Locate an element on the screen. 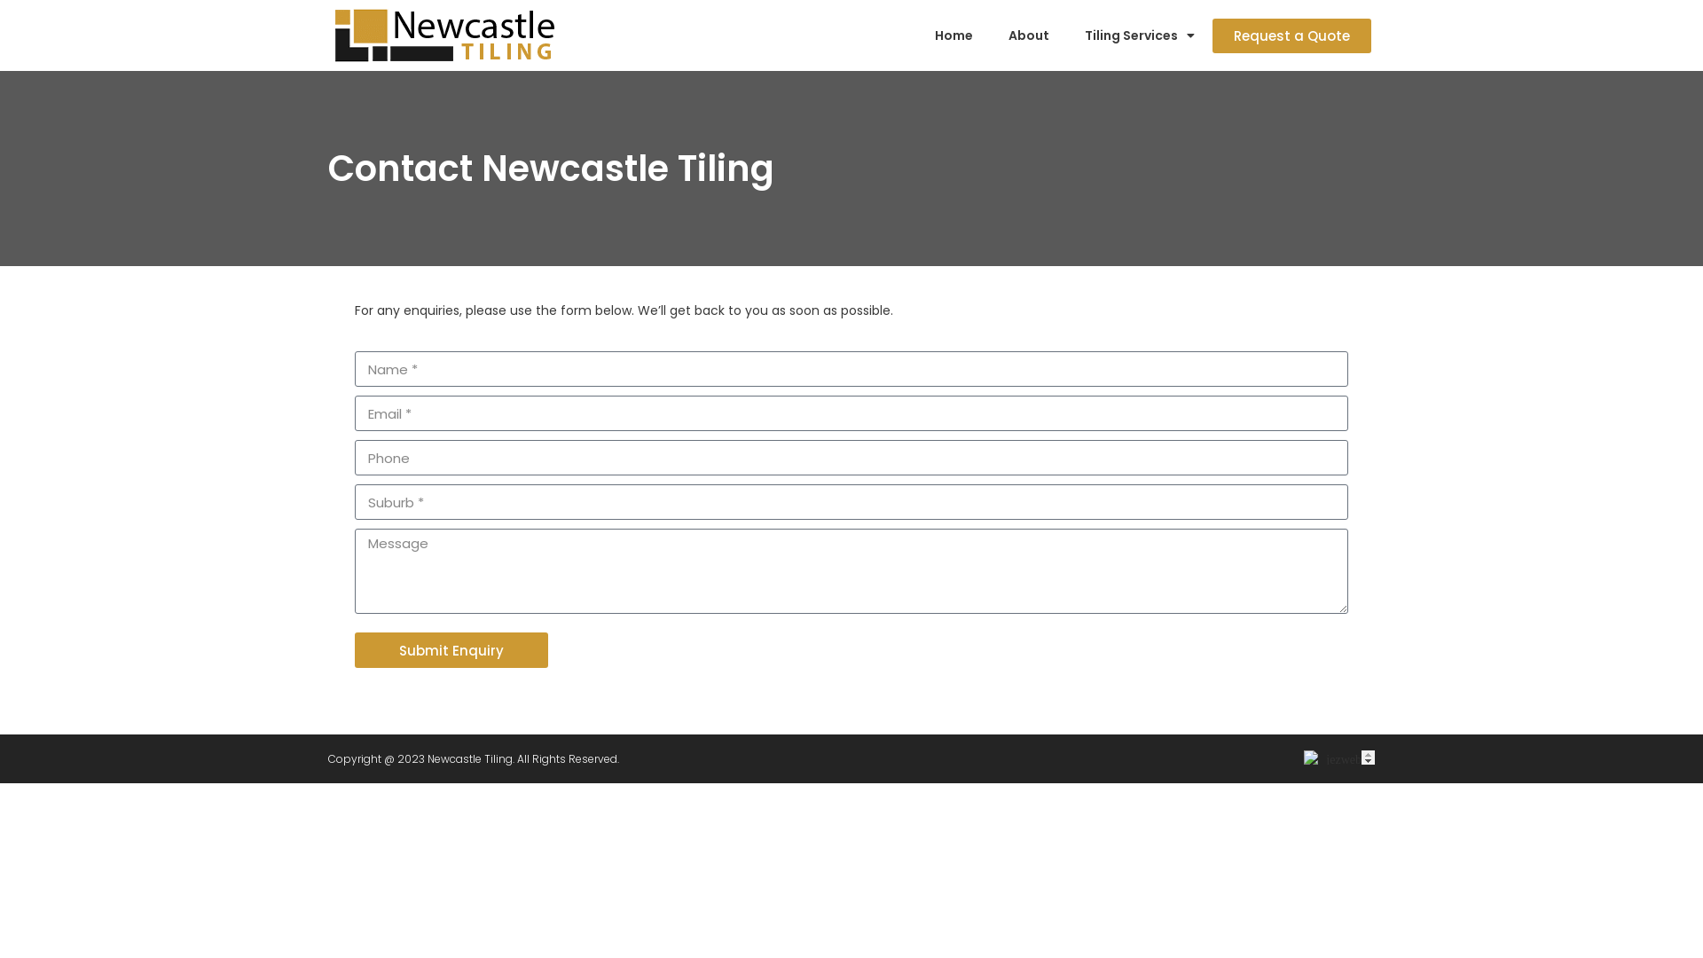 The image size is (1703, 958). About is located at coordinates (1029, 35).